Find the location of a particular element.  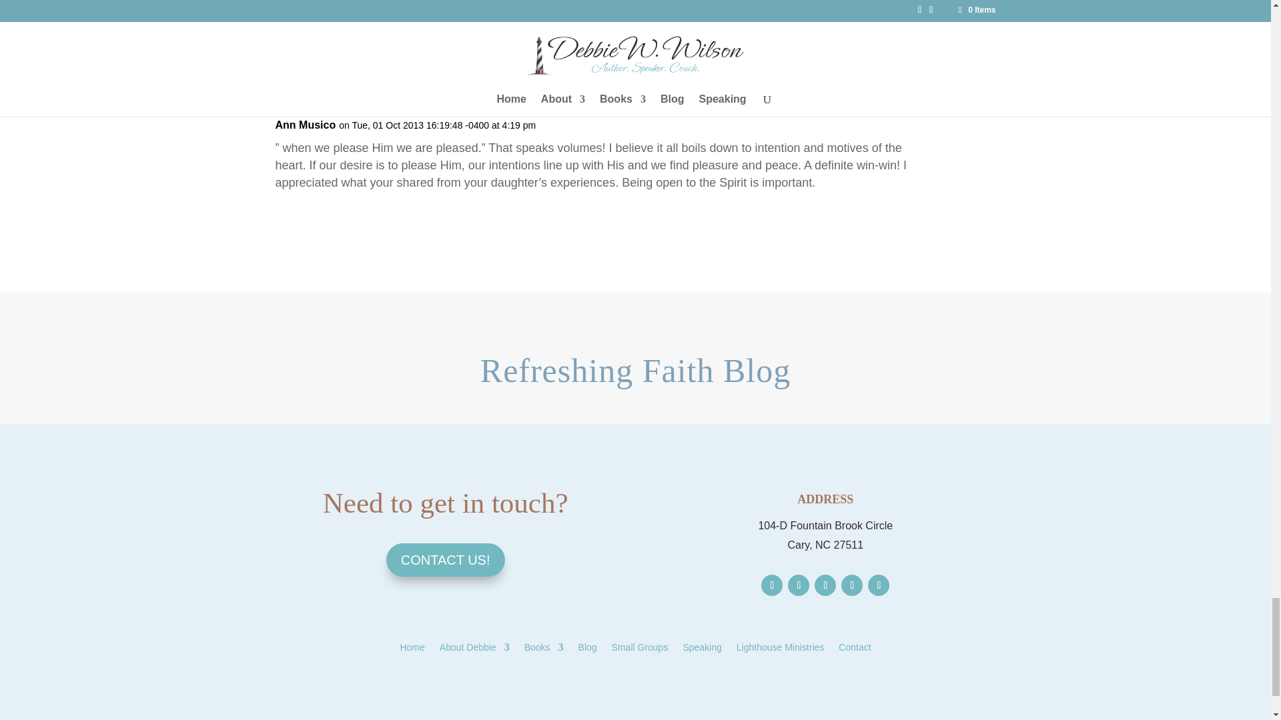

Follow on Instagram is located at coordinates (825, 585).